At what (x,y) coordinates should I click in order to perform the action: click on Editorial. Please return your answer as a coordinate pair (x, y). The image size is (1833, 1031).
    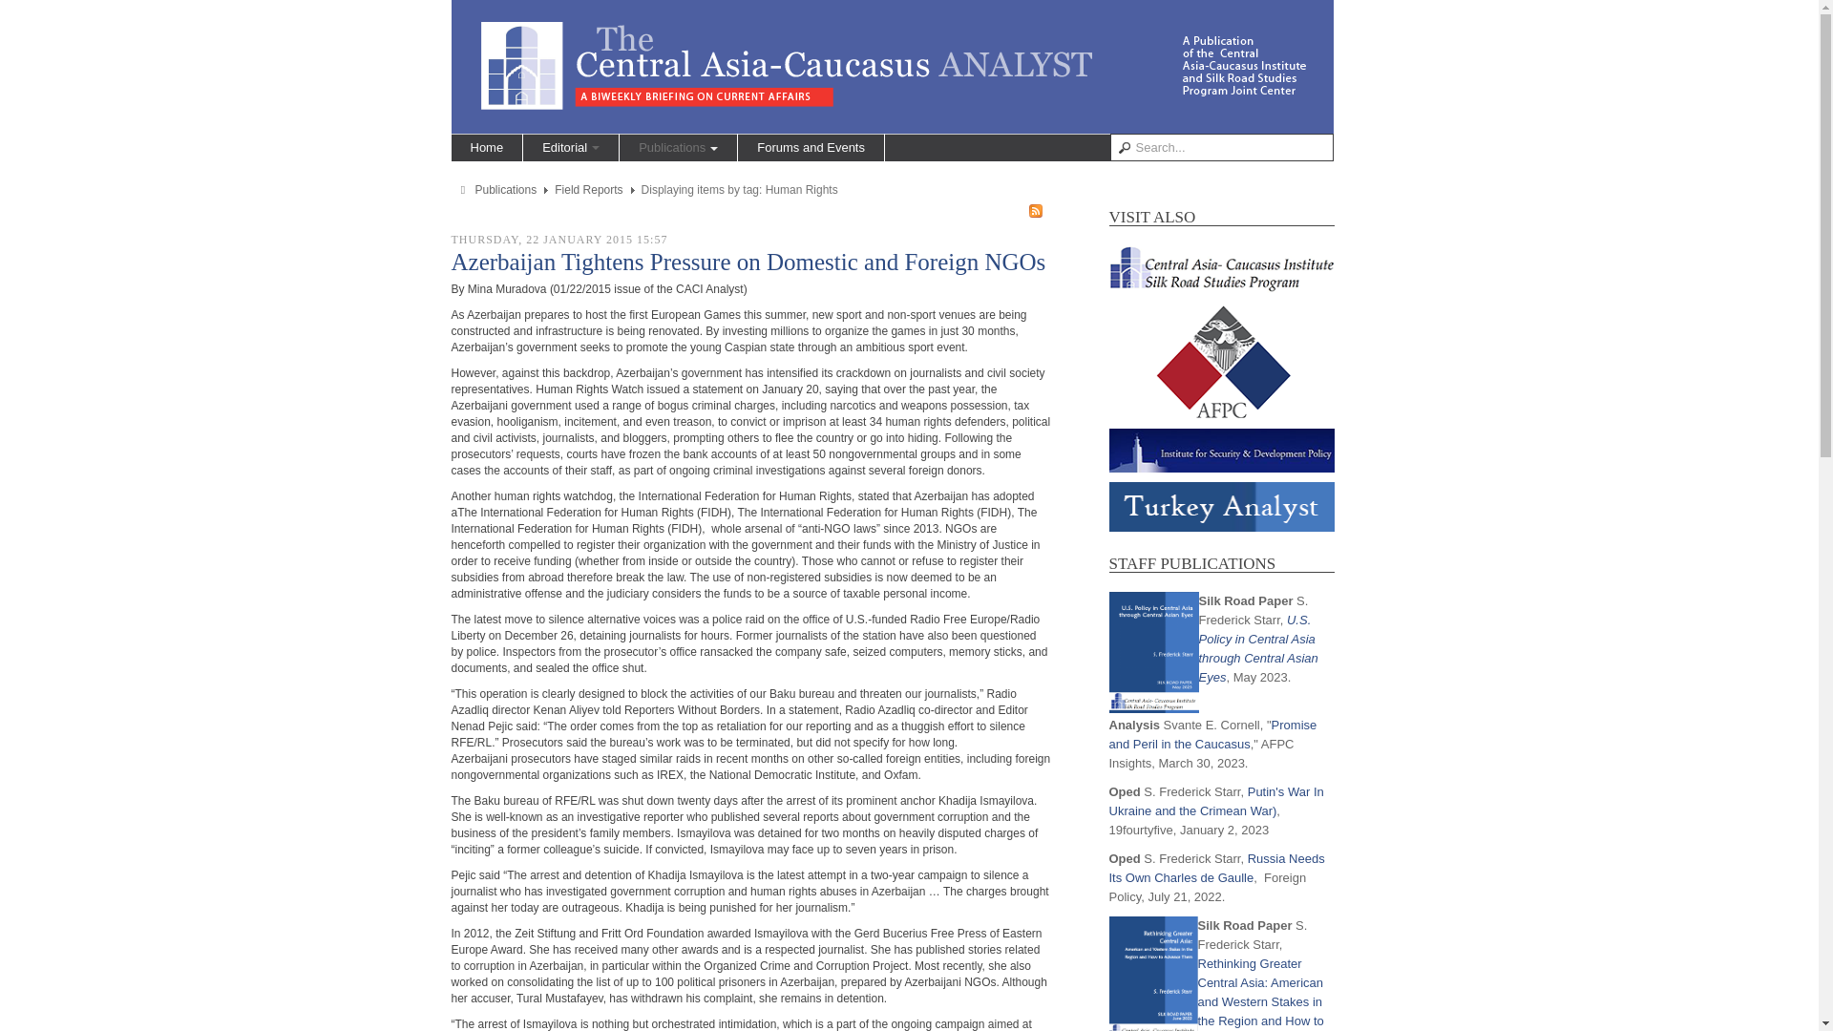
    Looking at the image, I should click on (571, 147).